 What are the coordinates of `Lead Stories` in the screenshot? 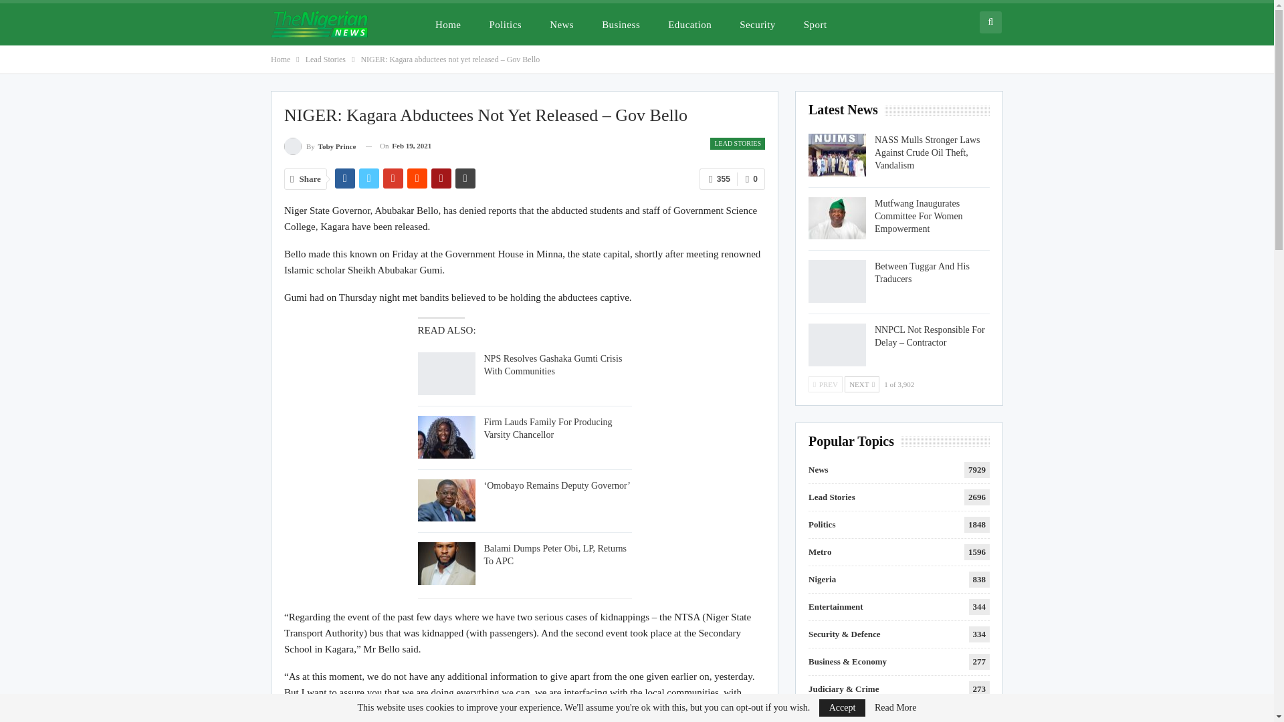 It's located at (325, 59).